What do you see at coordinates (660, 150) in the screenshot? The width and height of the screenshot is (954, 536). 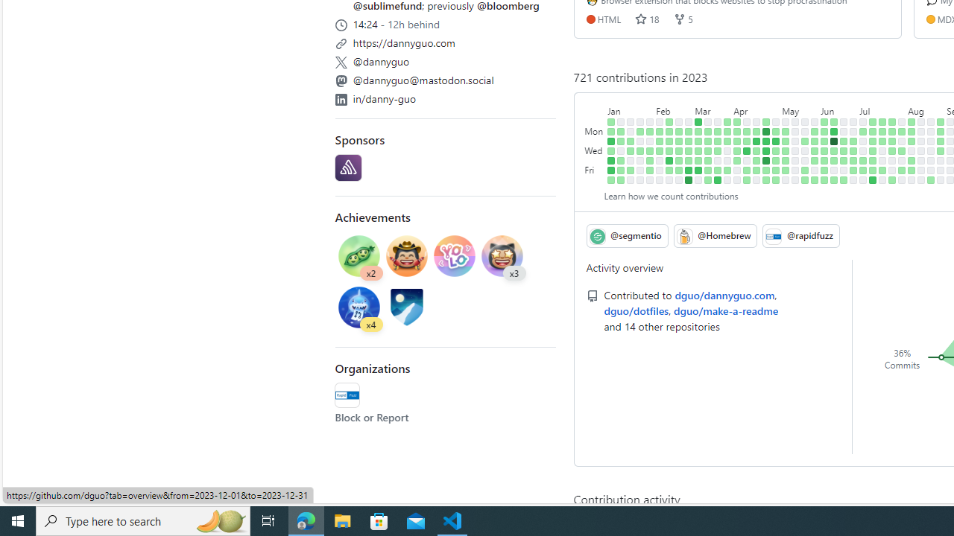 I see `2 contributions on February 8th.` at bounding box center [660, 150].